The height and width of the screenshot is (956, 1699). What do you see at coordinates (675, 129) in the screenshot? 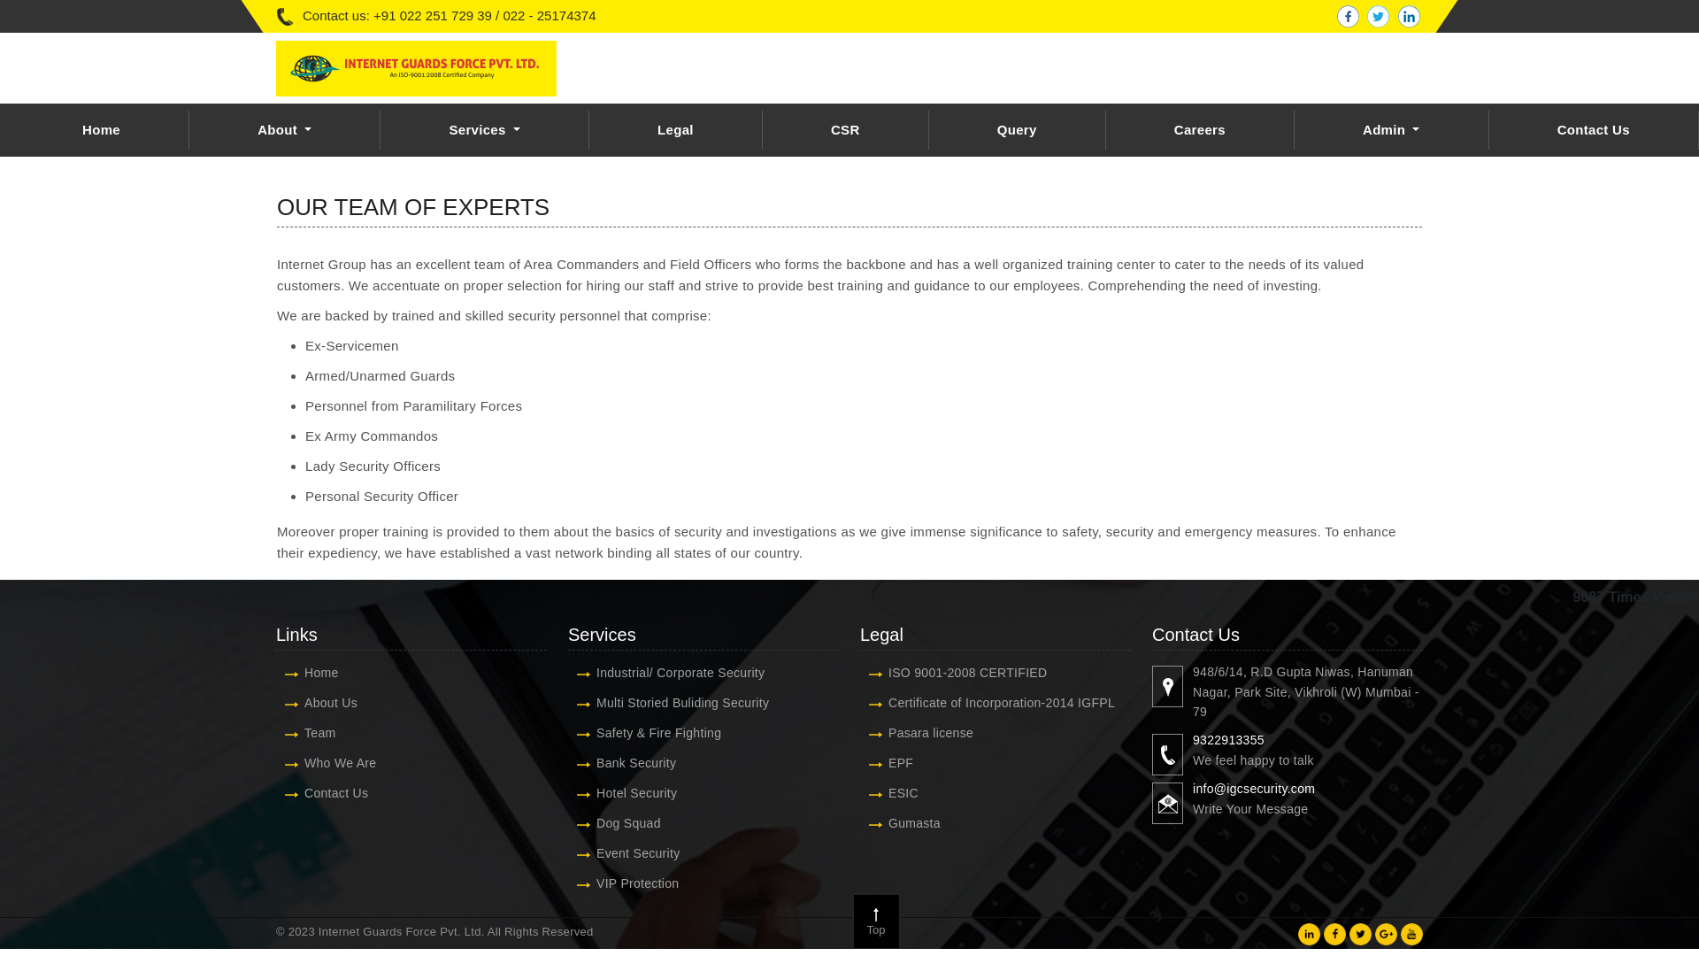
I see `Legal` at bounding box center [675, 129].